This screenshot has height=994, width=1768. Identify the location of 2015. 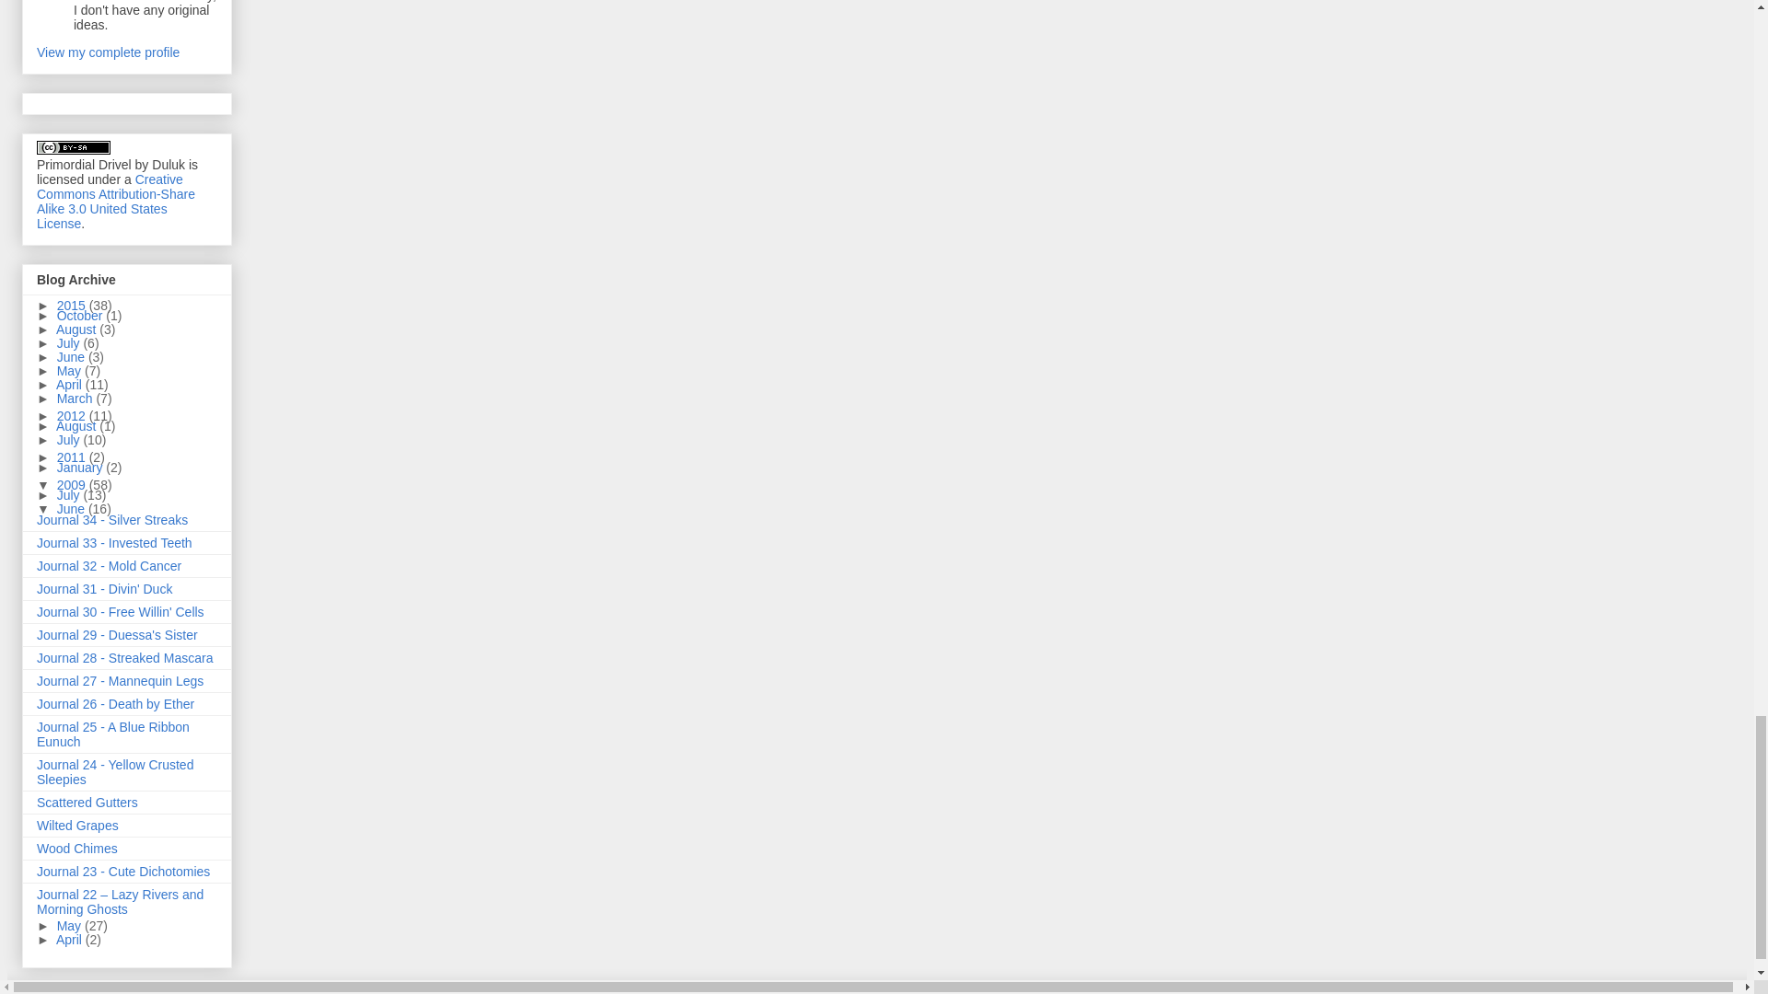
(73, 306).